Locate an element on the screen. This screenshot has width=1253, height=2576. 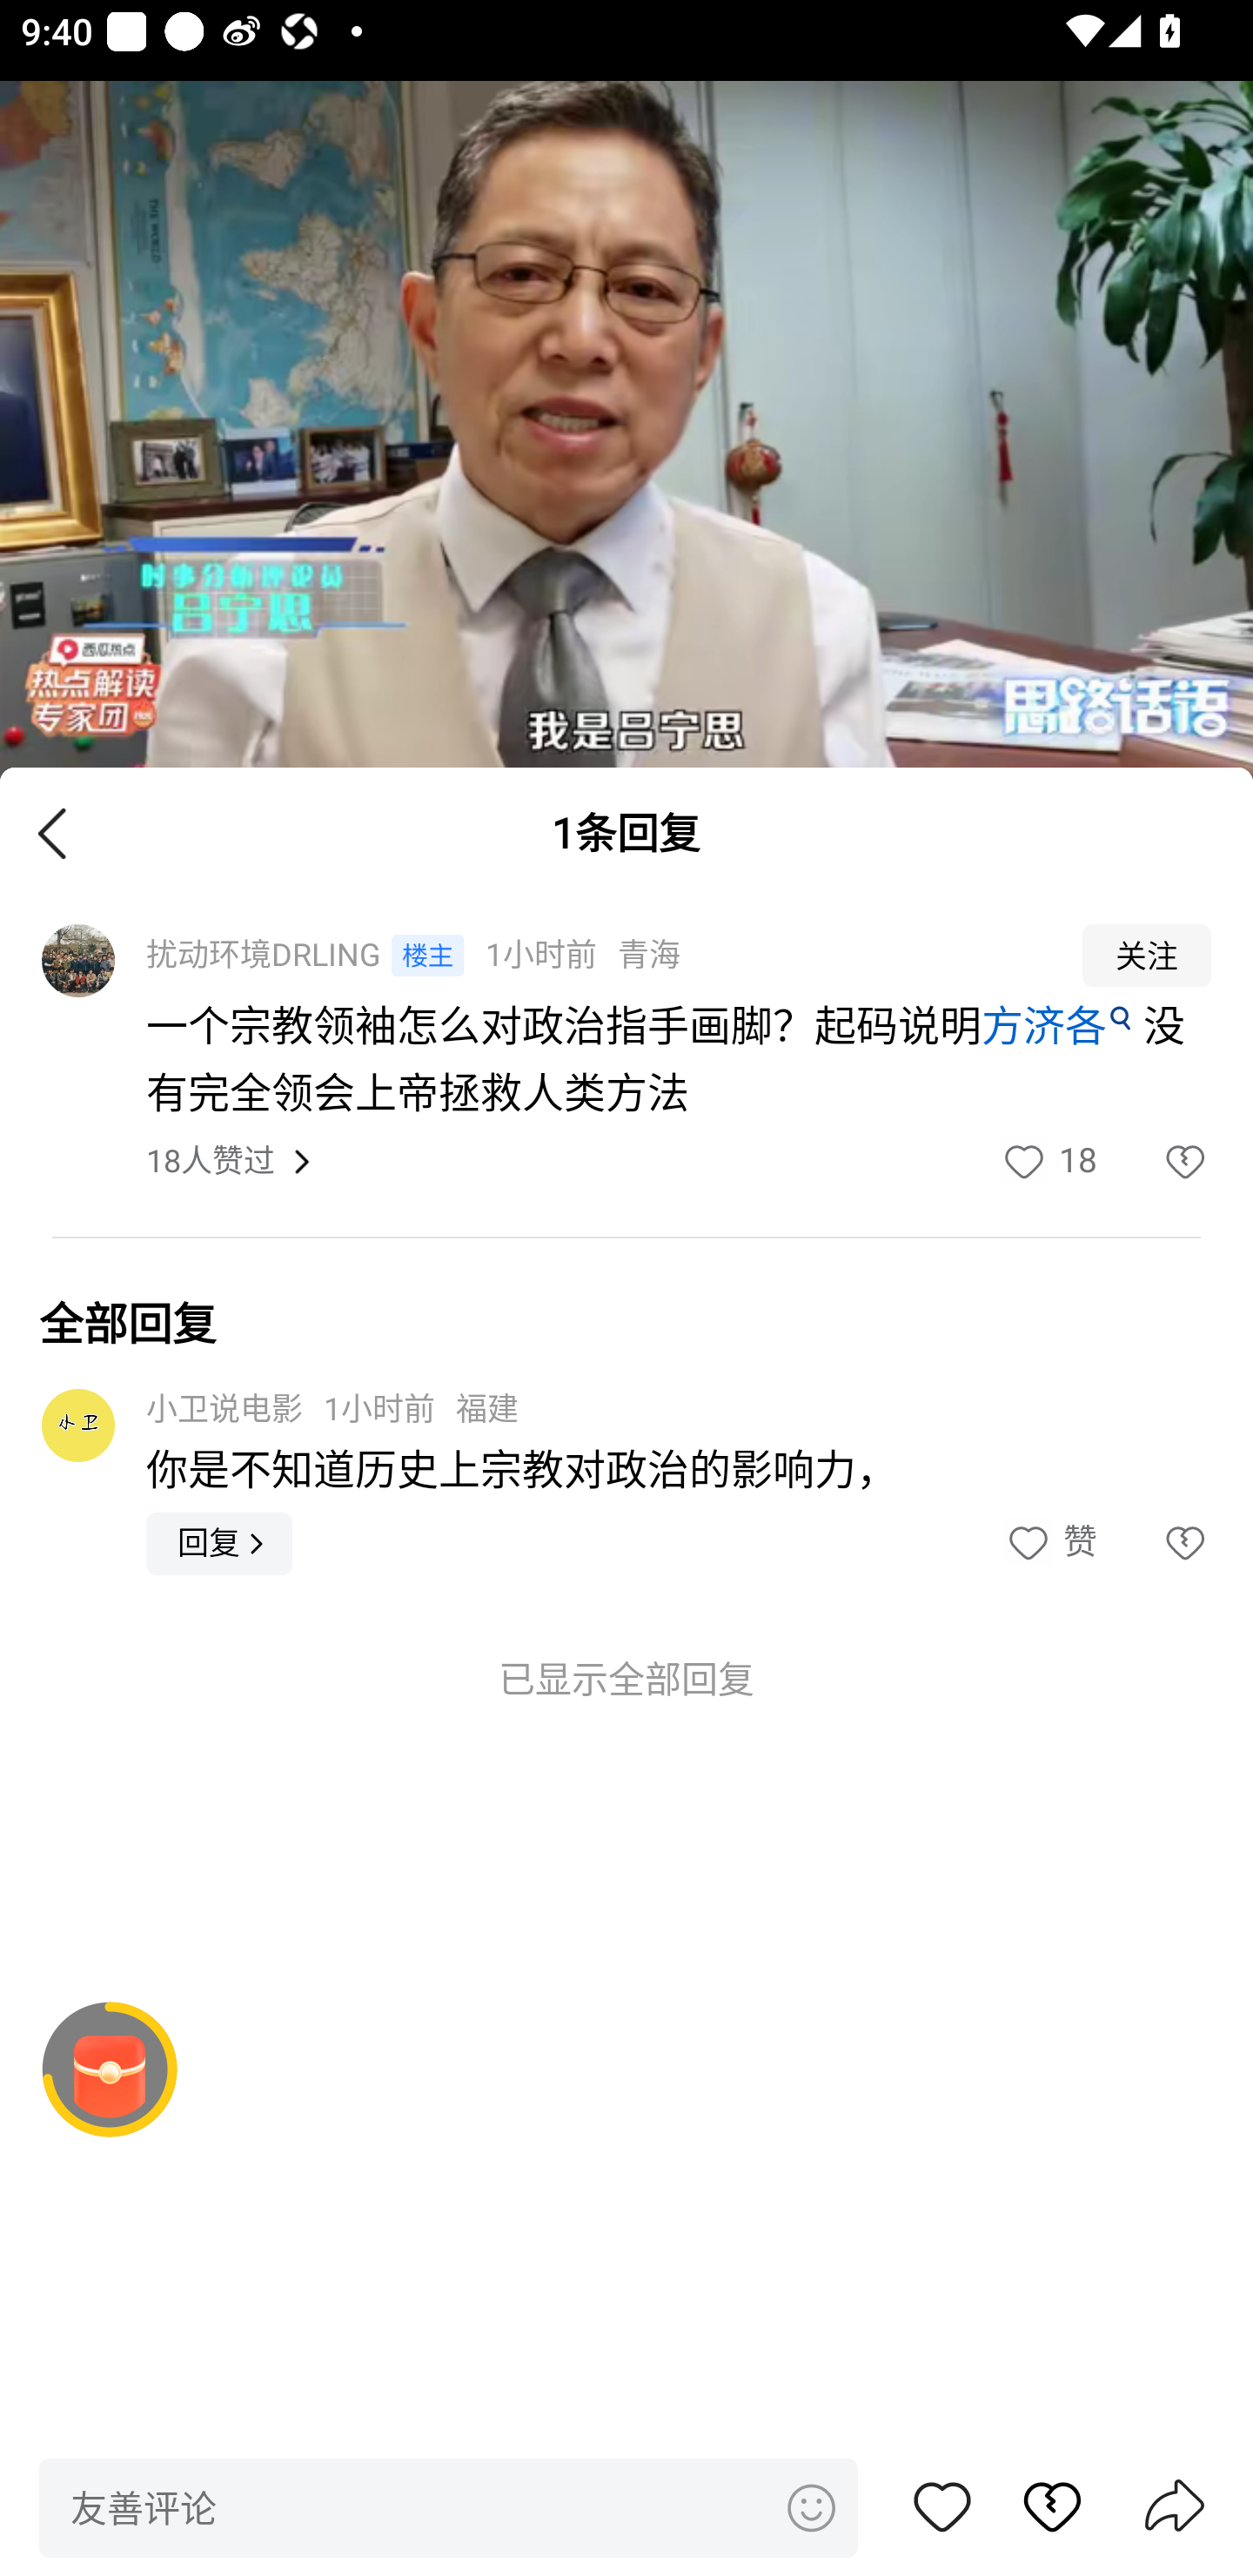
表情 is located at coordinates (810, 2507).